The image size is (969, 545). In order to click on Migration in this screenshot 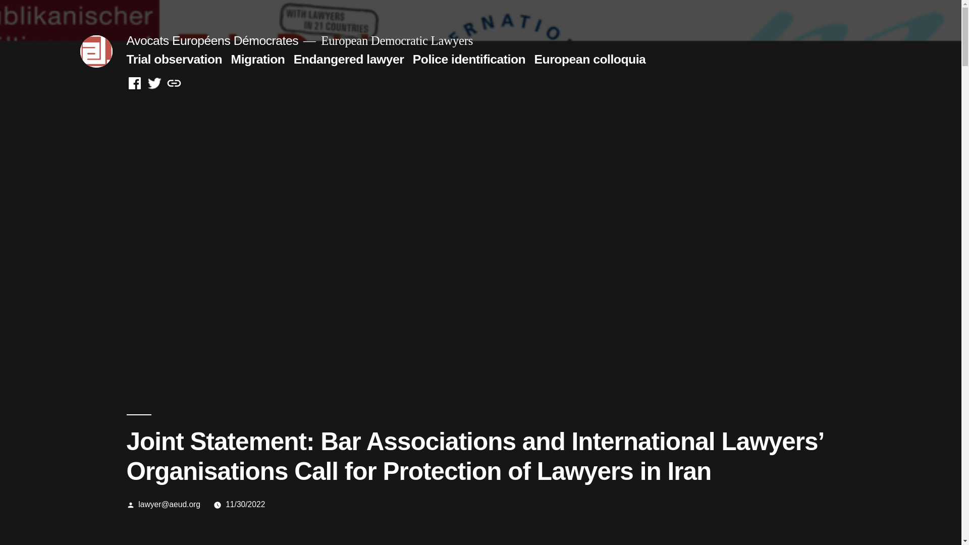, I will do `click(258, 59)`.